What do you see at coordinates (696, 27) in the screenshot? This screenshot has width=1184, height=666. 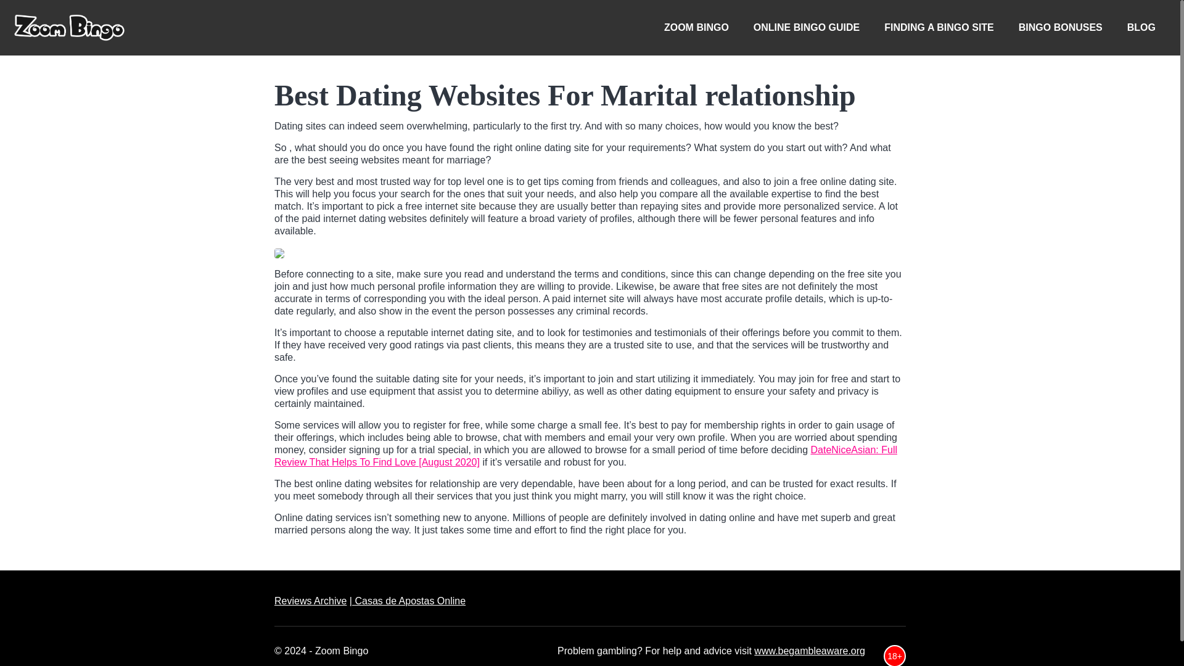 I see `ZOOM BINGO` at bounding box center [696, 27].